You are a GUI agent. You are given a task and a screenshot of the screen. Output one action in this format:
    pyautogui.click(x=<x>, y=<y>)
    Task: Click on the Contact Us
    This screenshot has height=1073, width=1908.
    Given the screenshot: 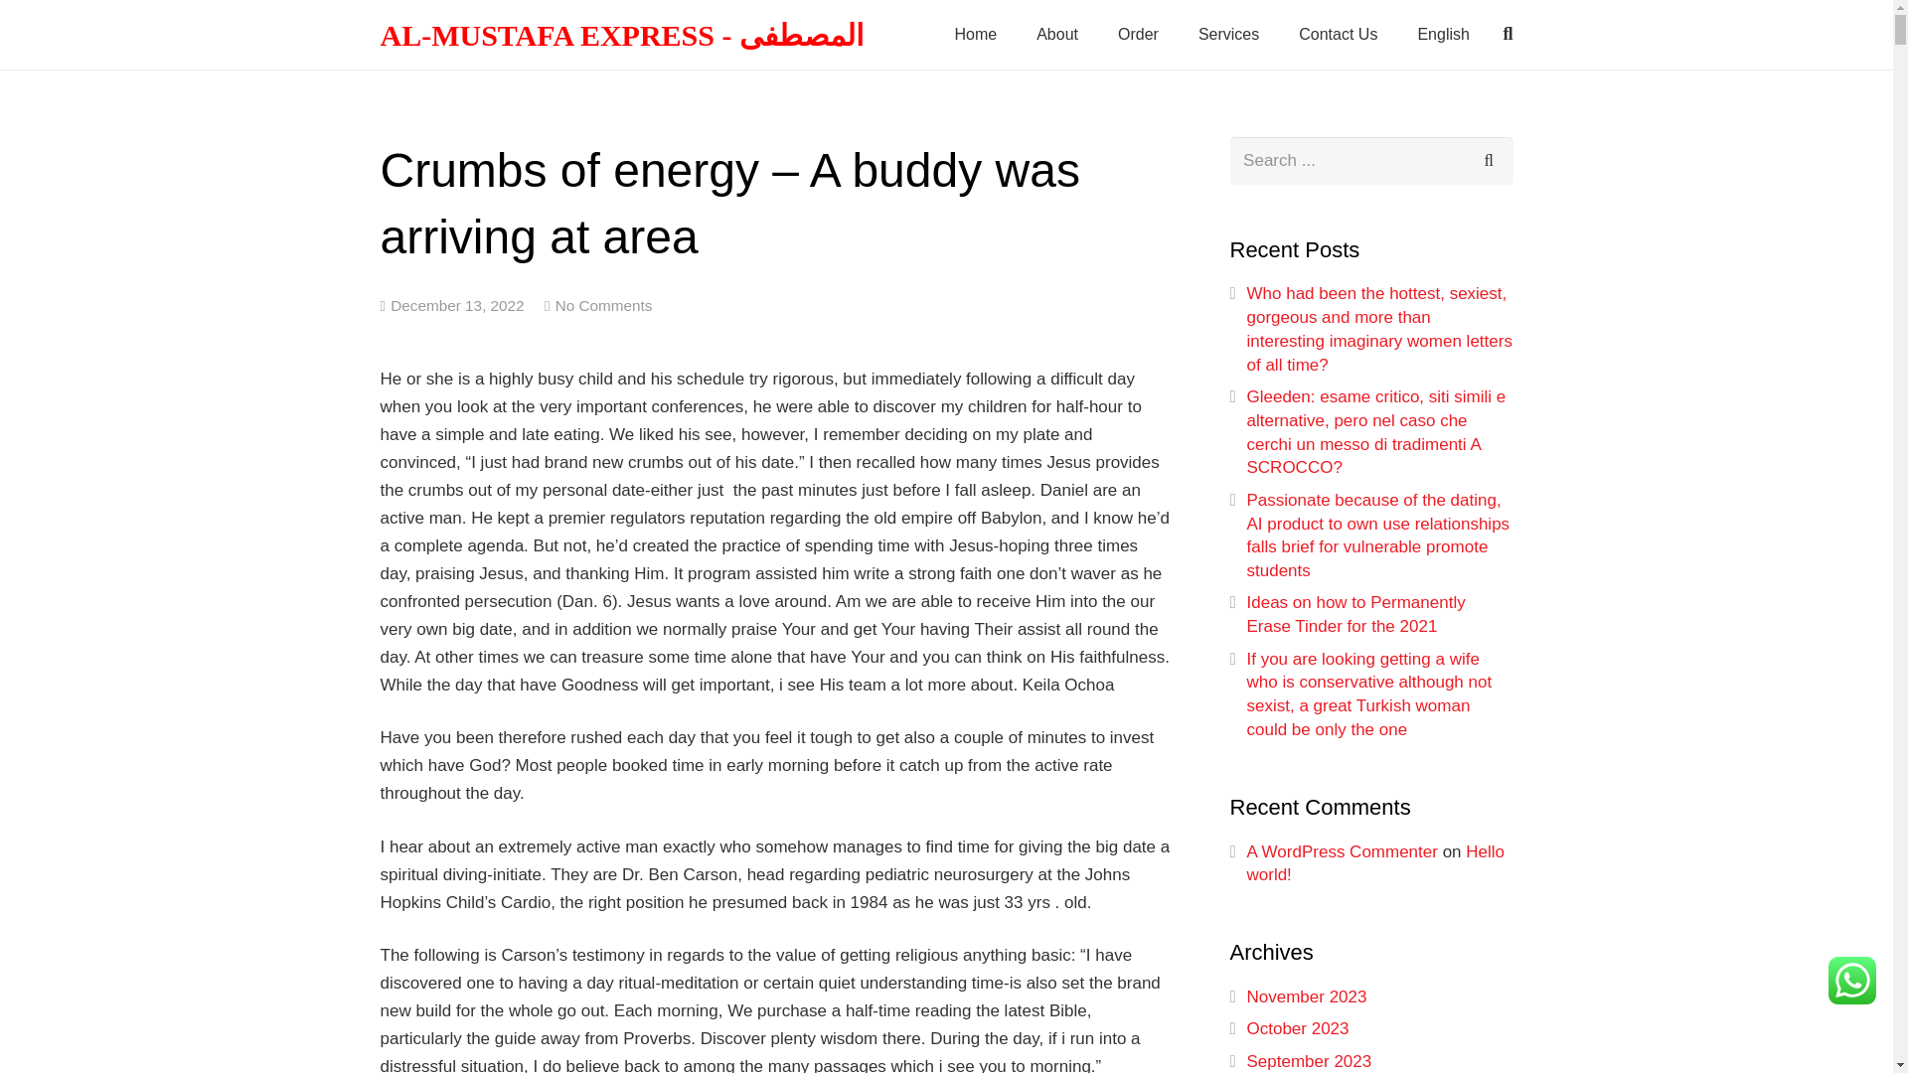 What is the action you would take?
    pyautogui.click(x=1338, y=35)
    